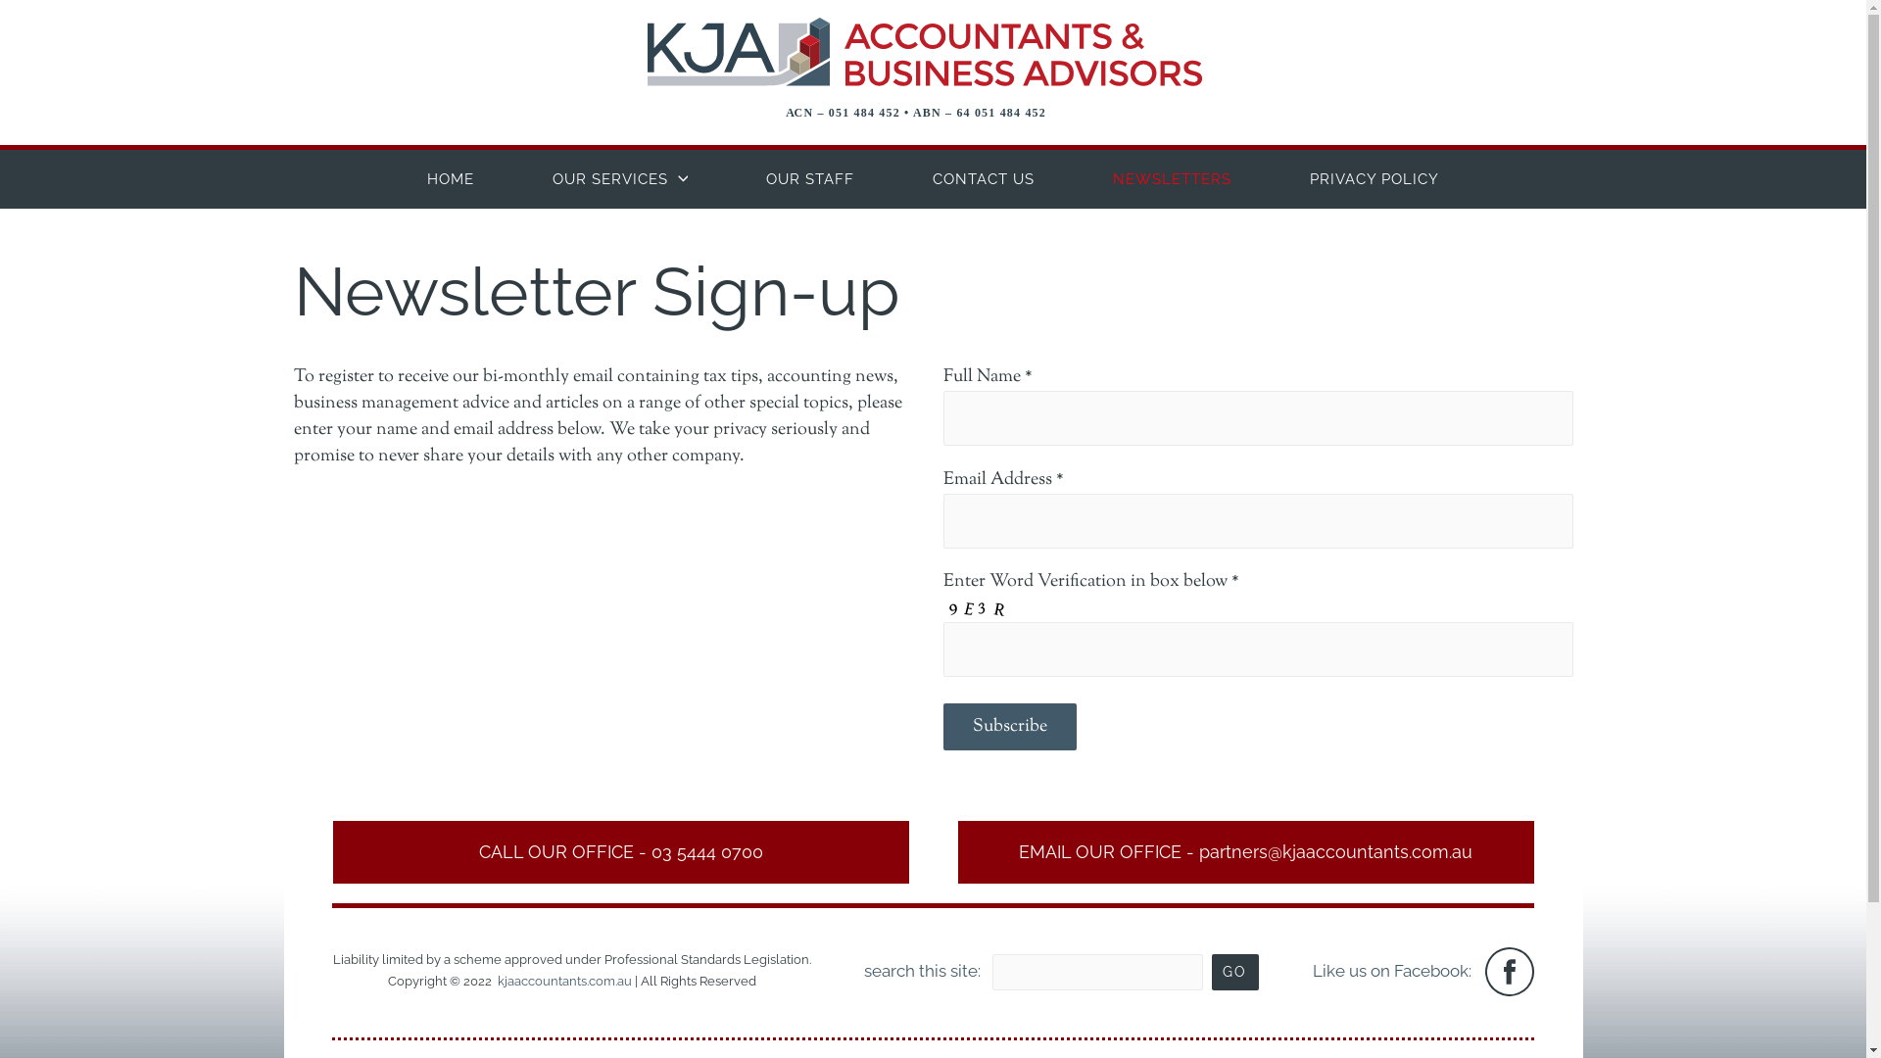 This screenshot has width=1881, height=1058. I want to click on   , so click(1480, 970).